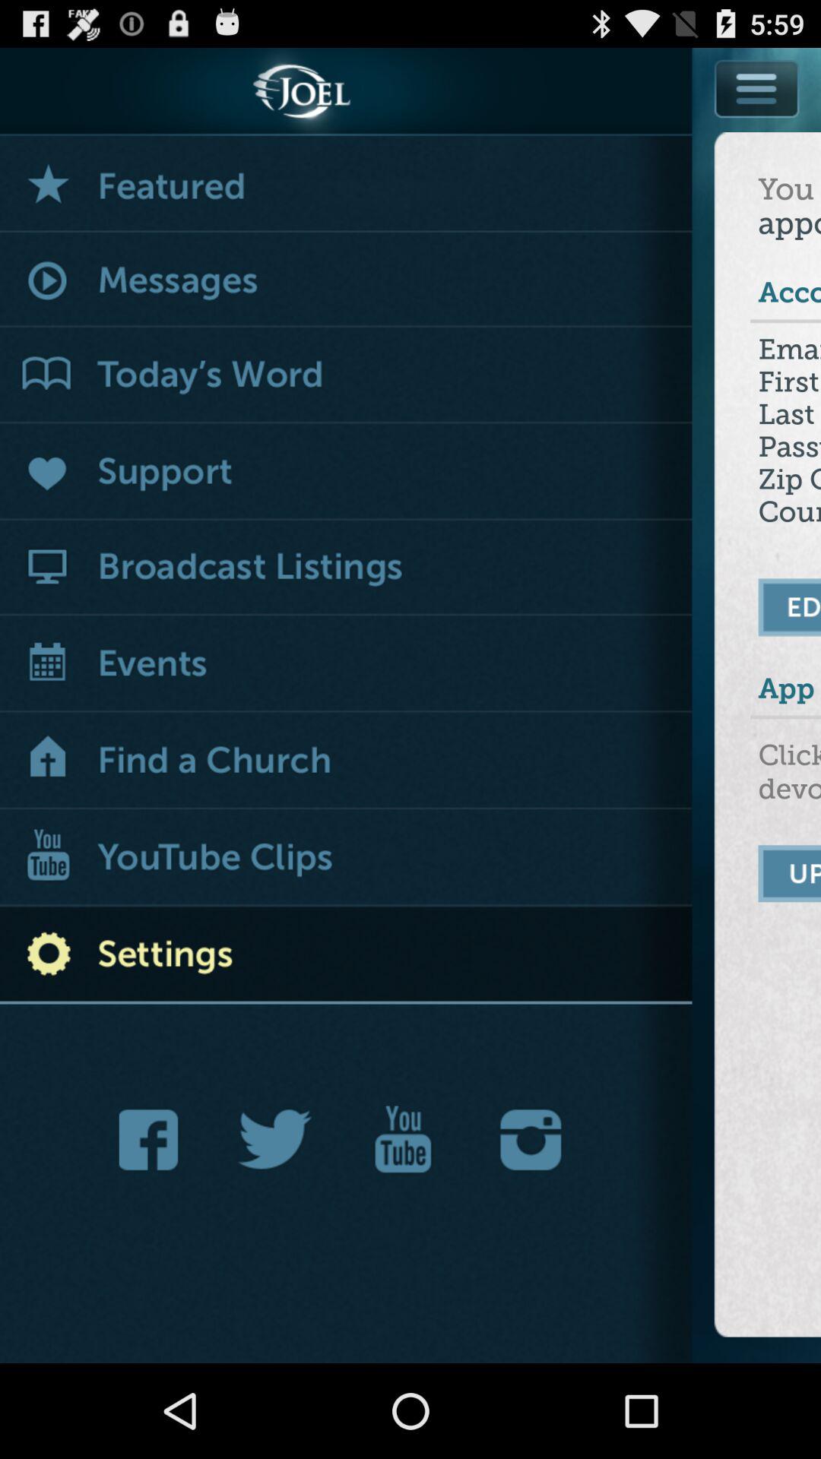  Describe the element at coordinates (758, 88) in the screenshot. I see `open sidebar` at that location.